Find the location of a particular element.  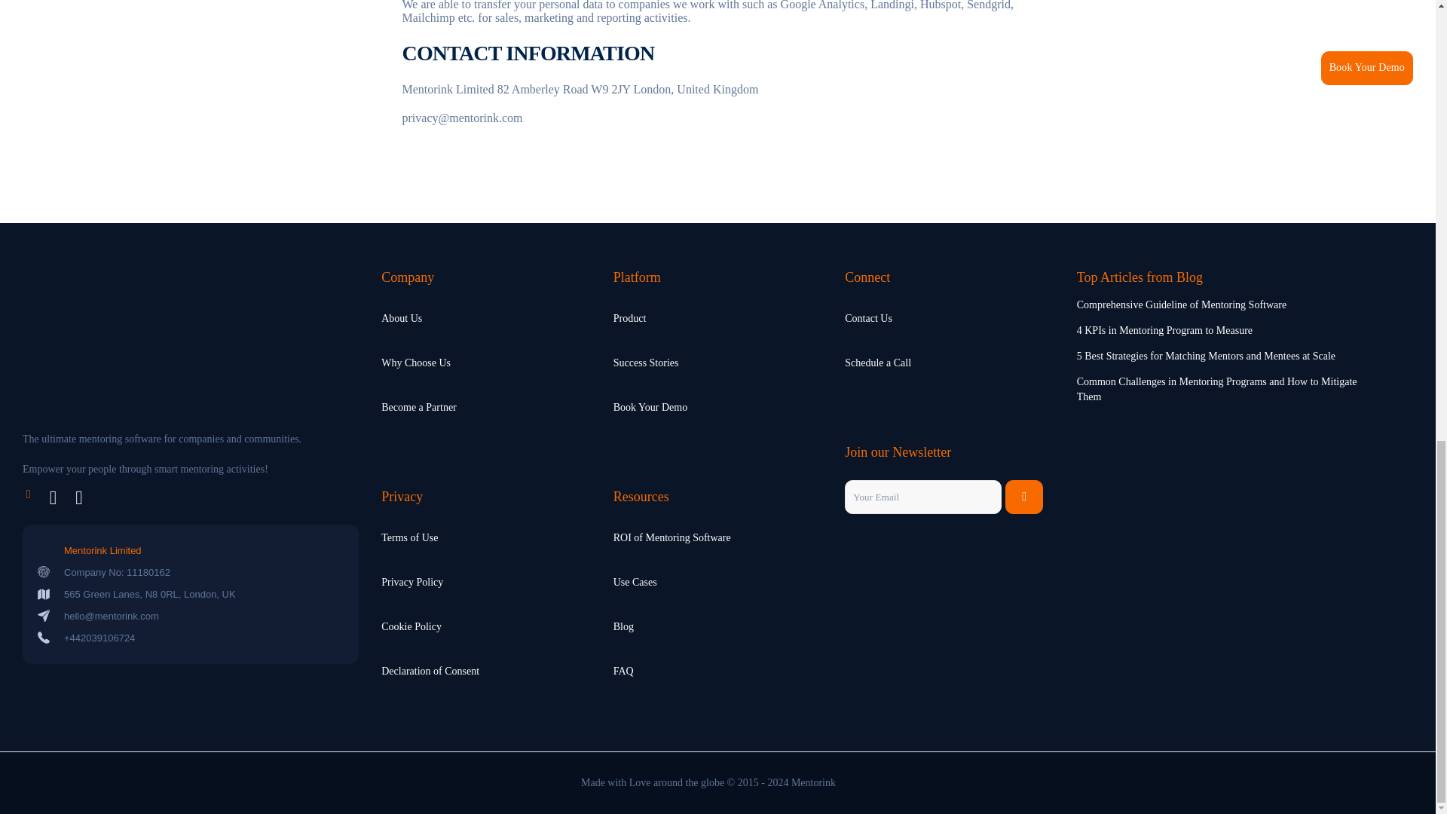

Become a Partner is located at coordinates (419, 407).